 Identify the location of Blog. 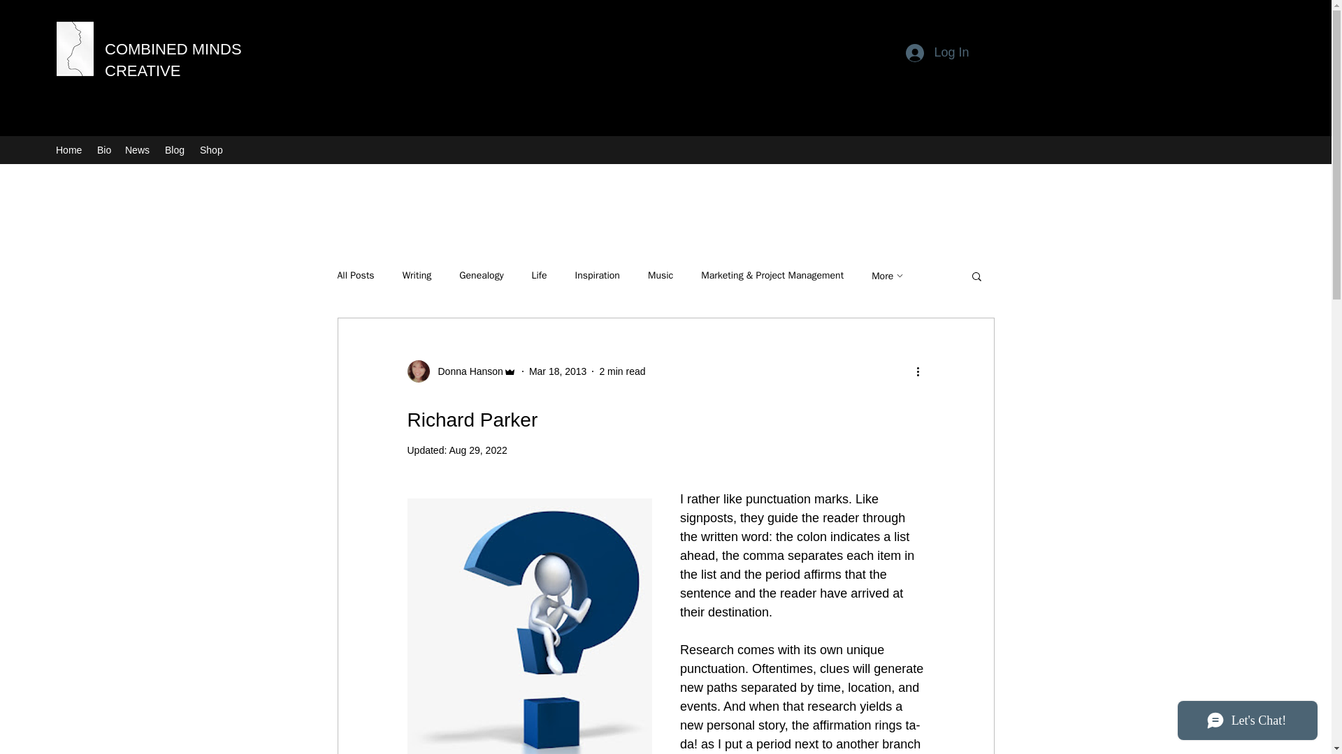
(175, 149).